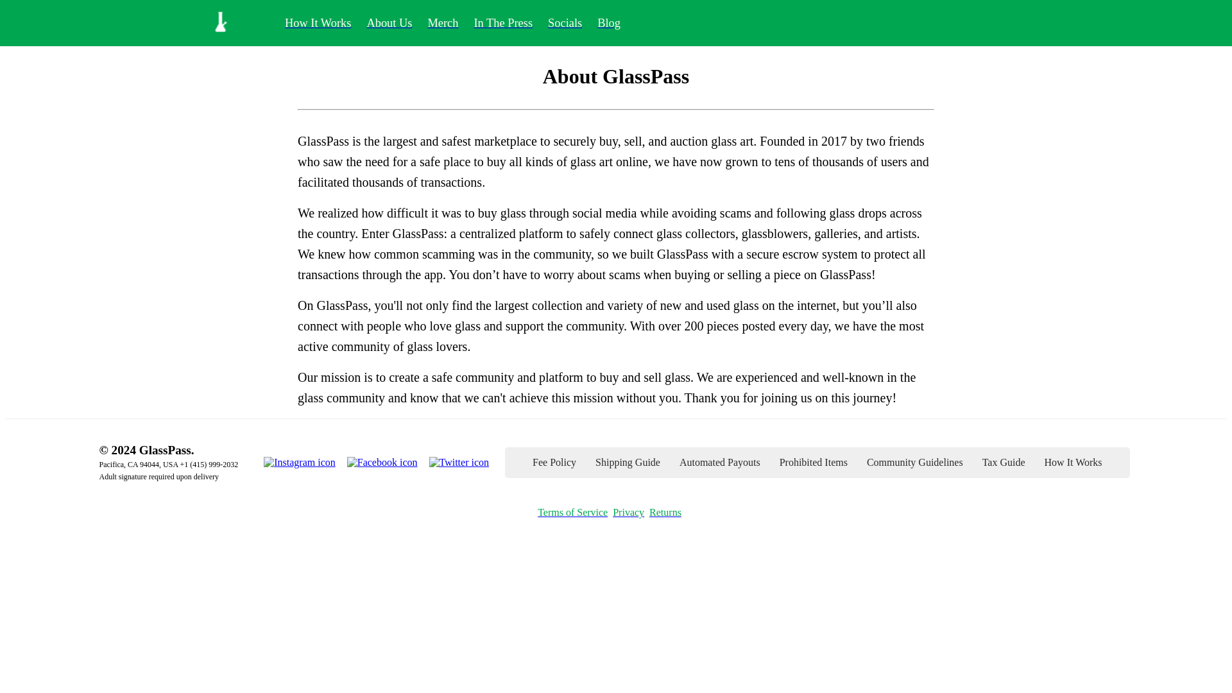  What do you see at coordinates (502, 23) in the screenshot?
I see `In The Press` at bounding box center [502, 23].